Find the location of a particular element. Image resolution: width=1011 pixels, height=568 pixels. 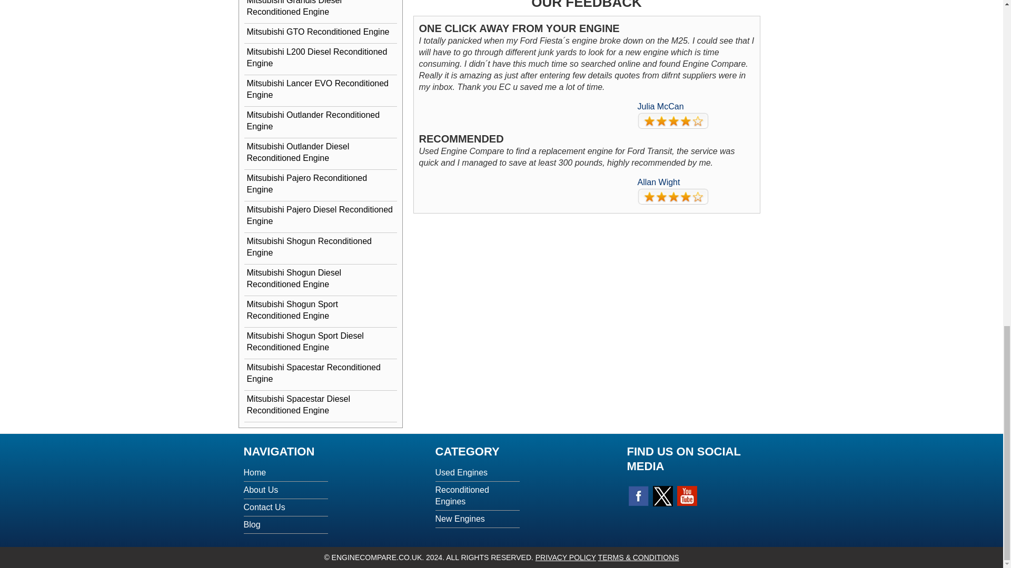

Mitsubishi Grandis Diesel Reconditioned Engine is located at coordinates (321, 10).